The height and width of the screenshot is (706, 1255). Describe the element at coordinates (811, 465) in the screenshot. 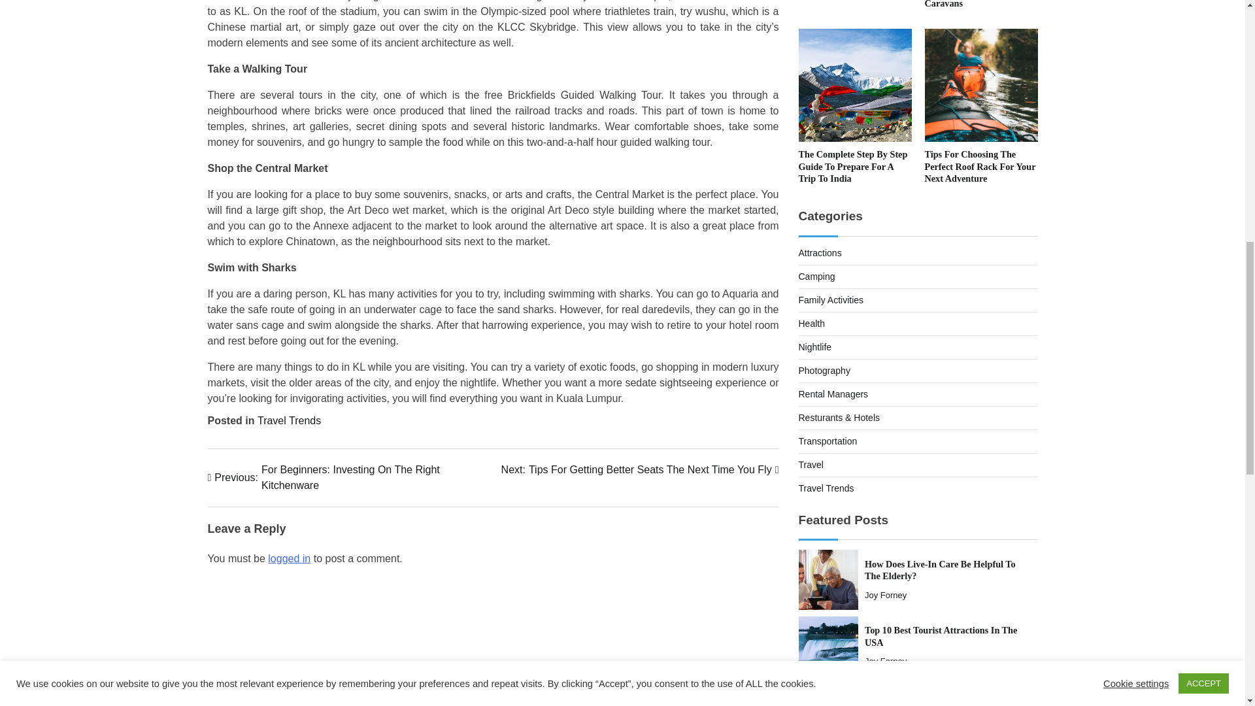

I see `Joy Forney` at that location.